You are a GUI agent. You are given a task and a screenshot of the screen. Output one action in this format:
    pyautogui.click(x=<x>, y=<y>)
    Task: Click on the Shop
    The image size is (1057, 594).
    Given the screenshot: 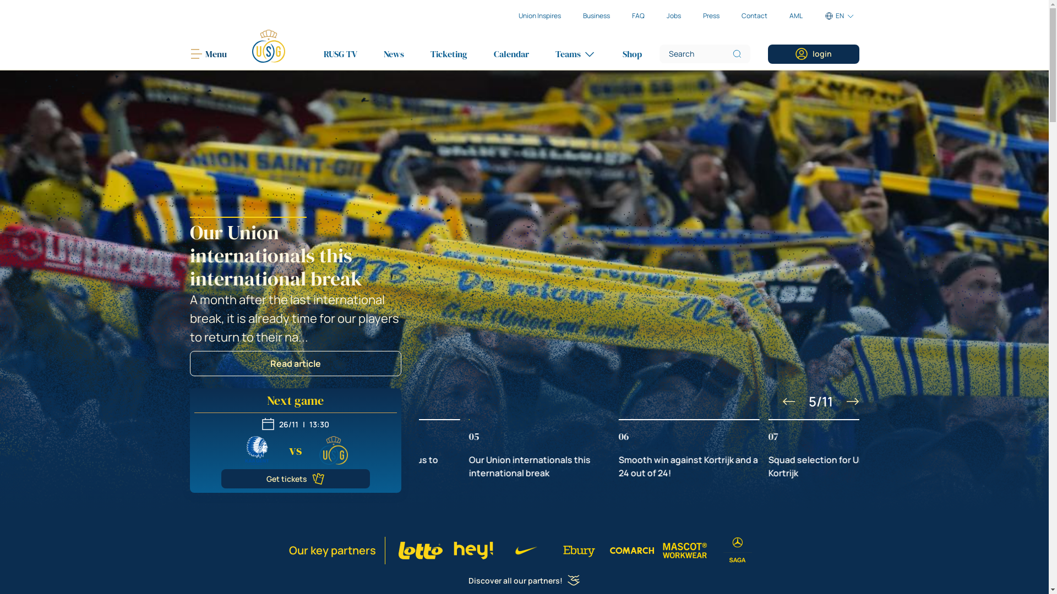 What is the action you would take?
    pyautogui.click(x=632, y=54)
    